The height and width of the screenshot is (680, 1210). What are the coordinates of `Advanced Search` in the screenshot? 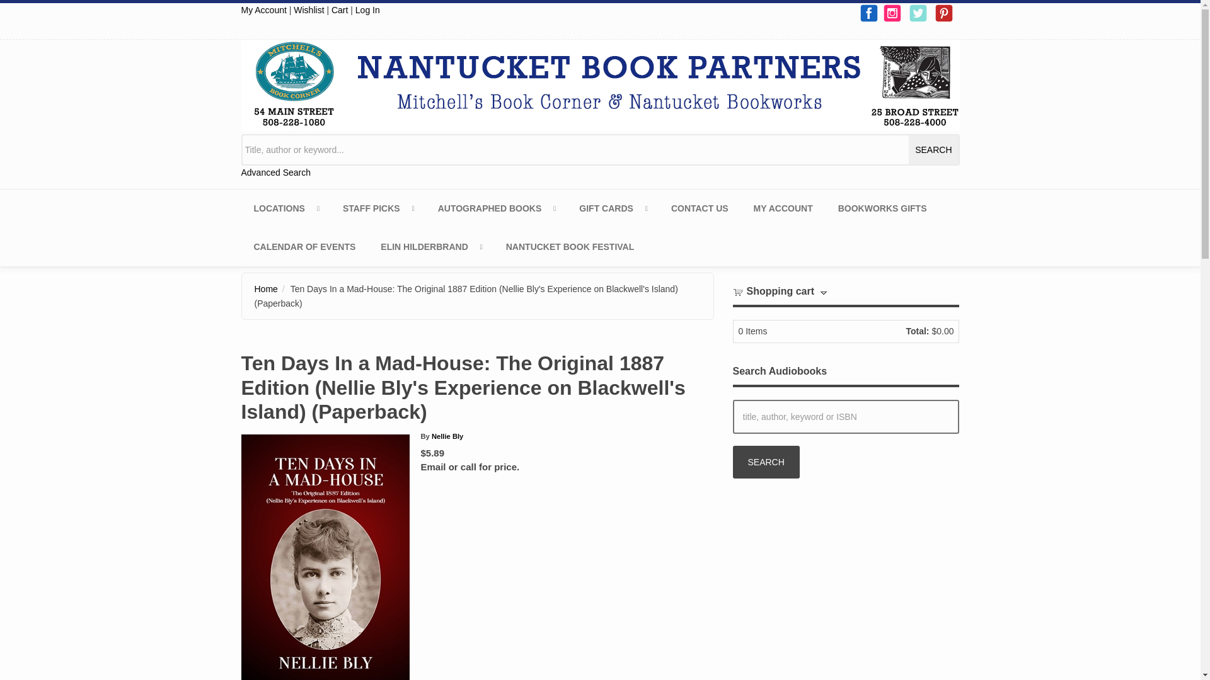 It's located at (276, 172).